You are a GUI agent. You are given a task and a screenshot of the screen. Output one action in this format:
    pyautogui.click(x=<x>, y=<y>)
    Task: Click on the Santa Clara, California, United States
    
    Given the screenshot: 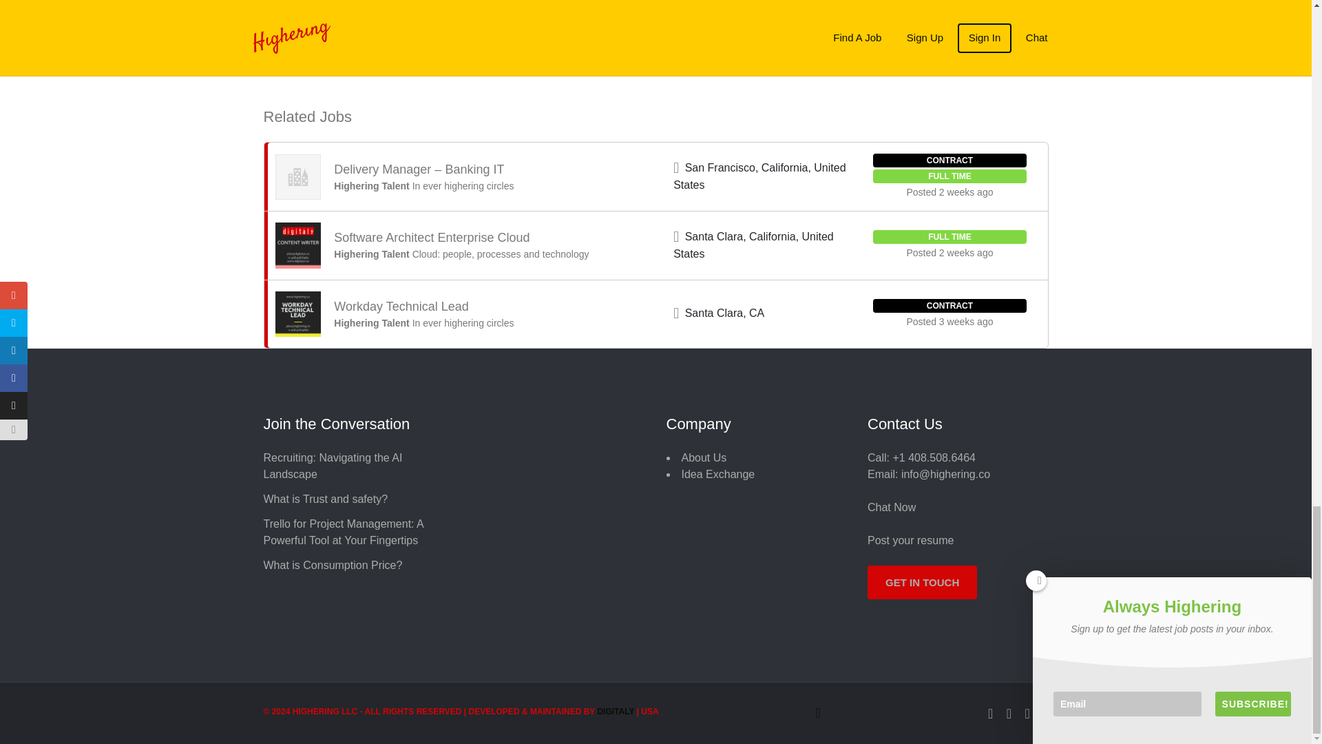 What is the action you would take?
    pyautogui.click(x=753, y=245)
    